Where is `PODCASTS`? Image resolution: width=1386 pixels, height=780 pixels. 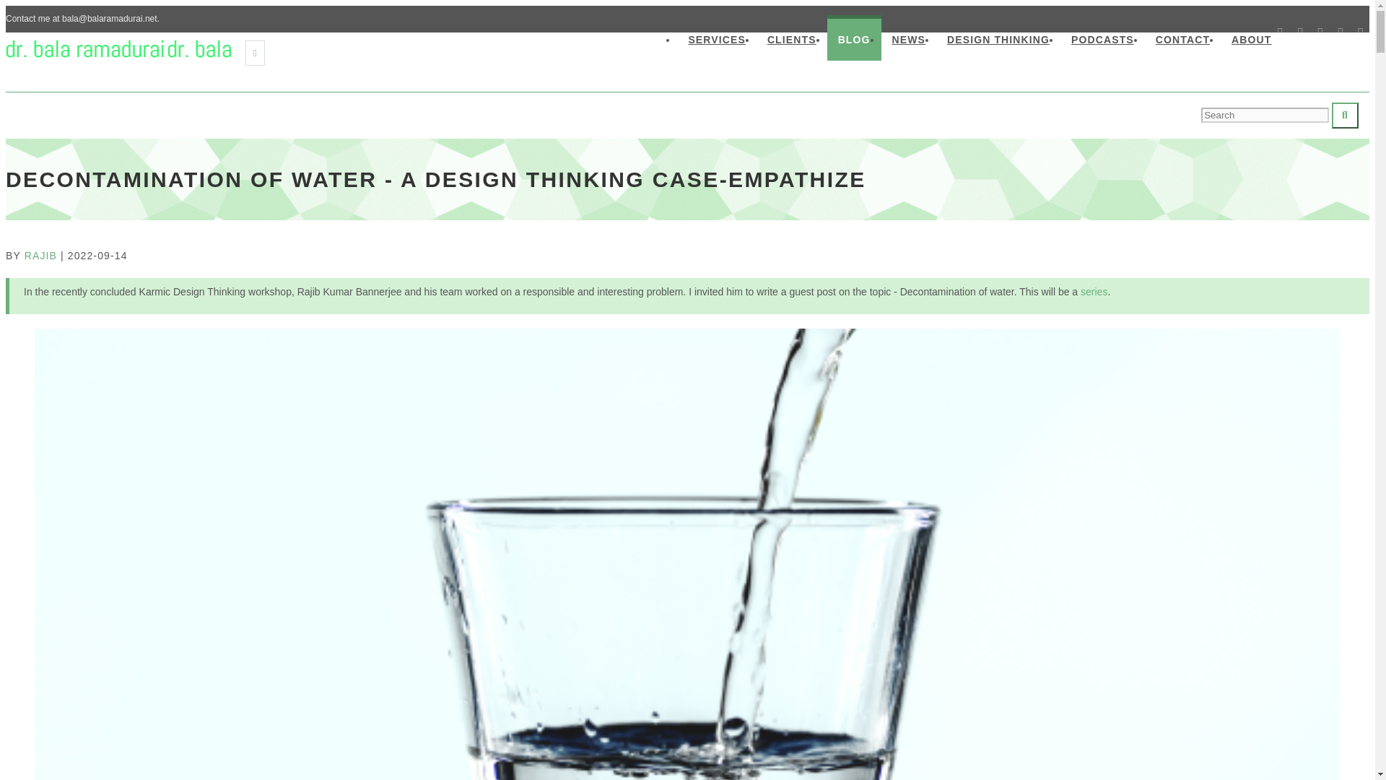
PODCASTS is located at coordinates (1102, 38).